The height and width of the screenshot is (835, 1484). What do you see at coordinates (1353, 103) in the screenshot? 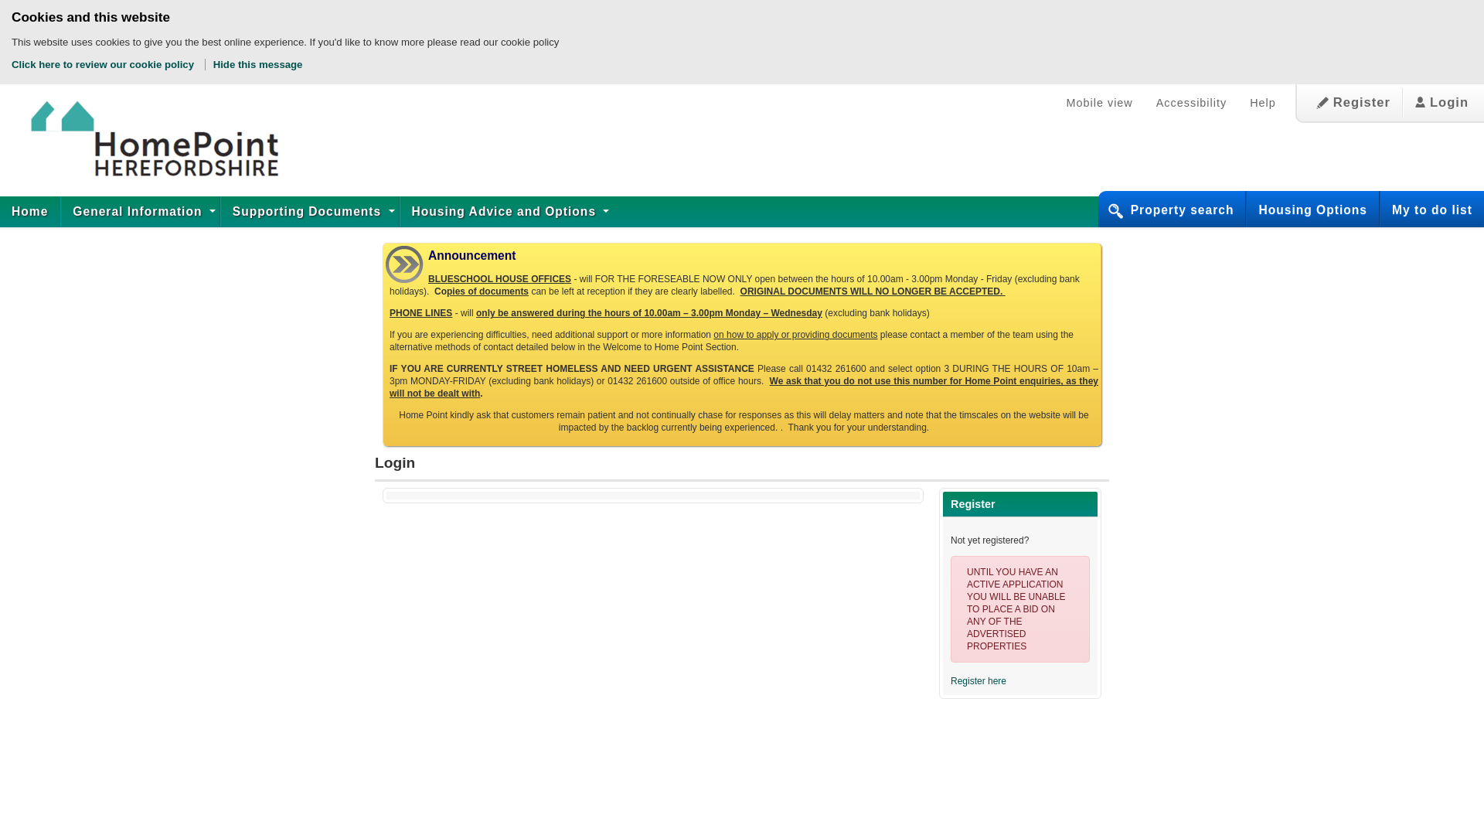
I see `Register` at bounding box center [1353, 103].